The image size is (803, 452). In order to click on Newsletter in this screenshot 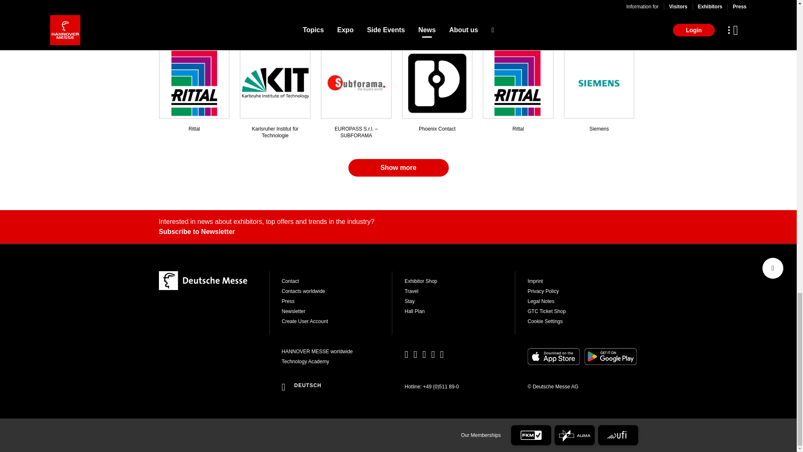, I will do `click(337, 311)`.